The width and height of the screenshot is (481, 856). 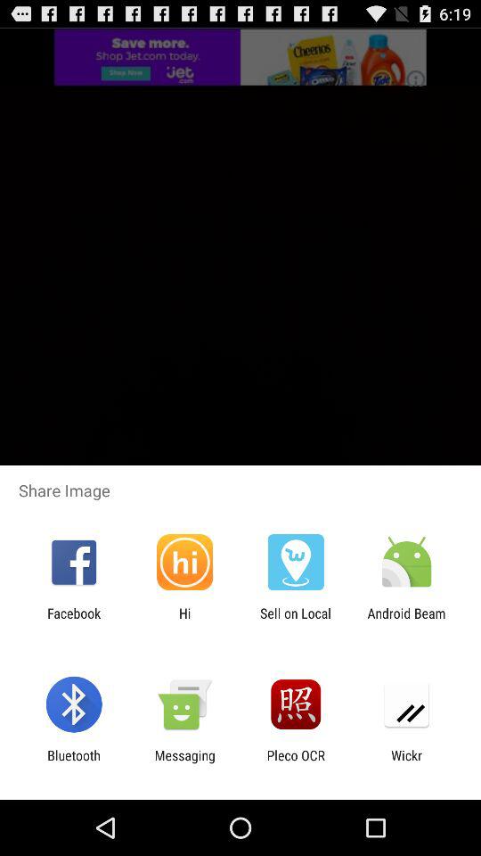 I want to click on swipe to hi, so click(x=184, y=621).